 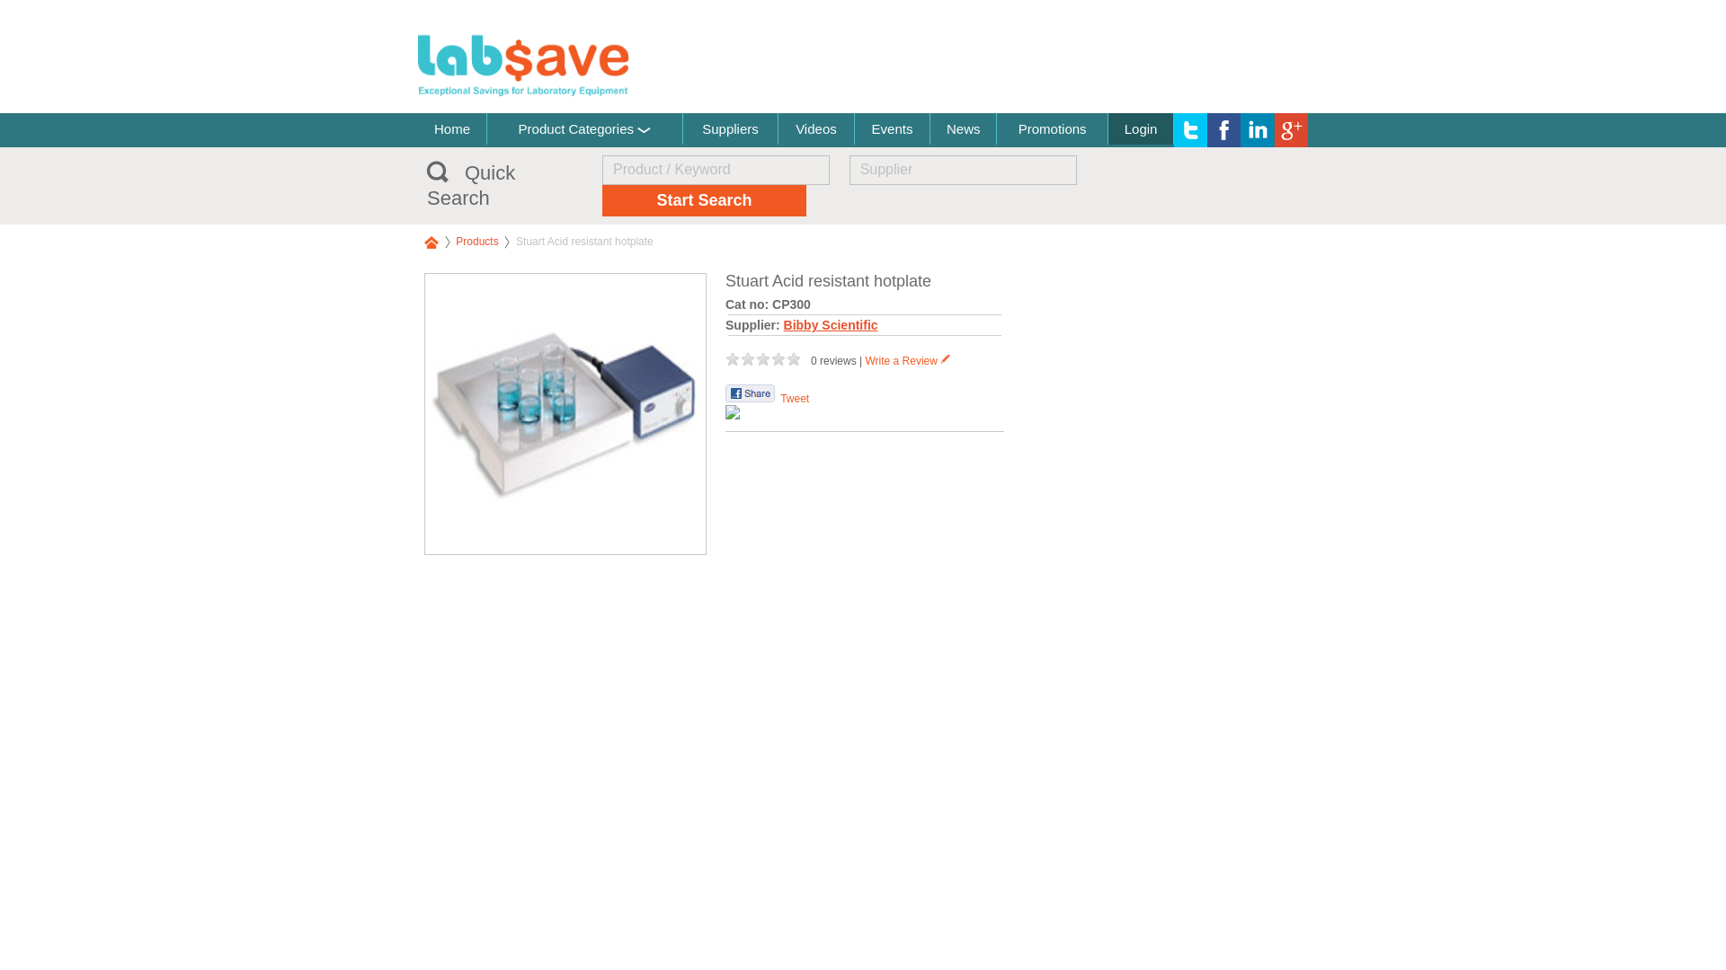 What do you see at coordinates (831, 325) in the screenshot?
I see `Bibby Scientific` at bounding box center [831, 325].